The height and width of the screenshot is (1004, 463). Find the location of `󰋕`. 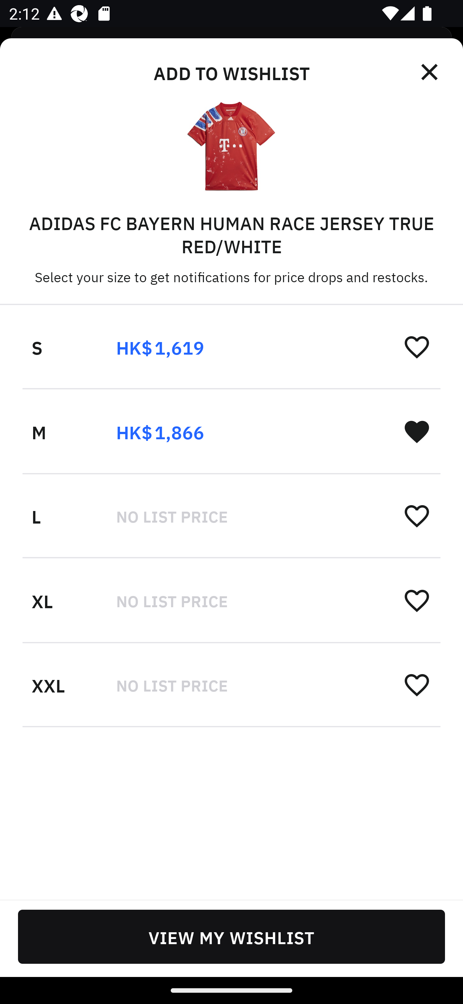

󰋕 is located at coordinates (417, 600).